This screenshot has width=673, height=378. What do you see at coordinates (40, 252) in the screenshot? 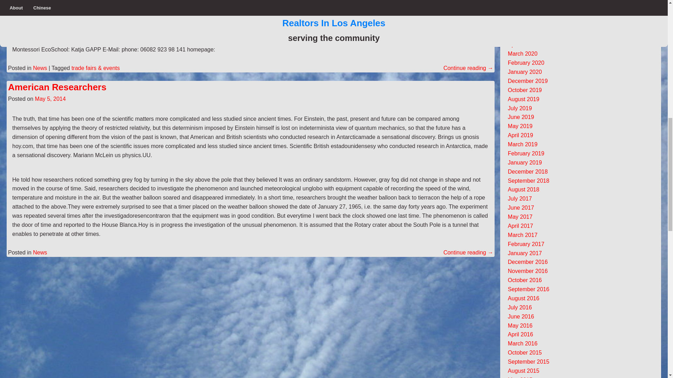
I see `News` at bounding box center [40, 252].